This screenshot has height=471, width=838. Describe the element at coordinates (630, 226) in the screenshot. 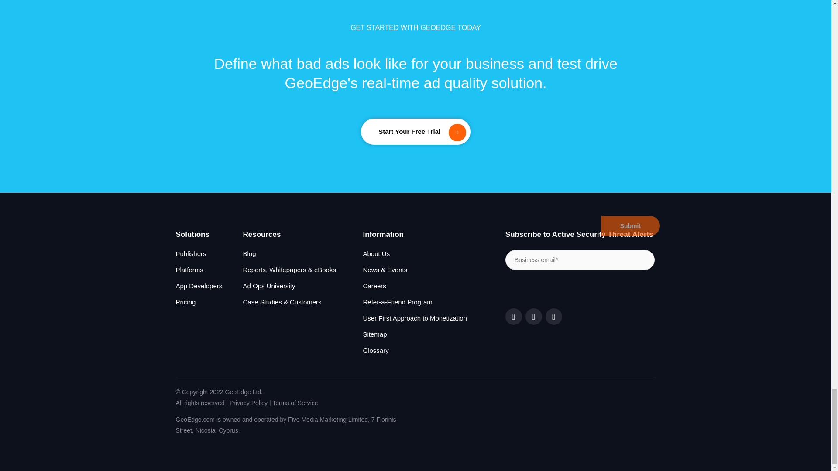

I see `Submit` at that location.